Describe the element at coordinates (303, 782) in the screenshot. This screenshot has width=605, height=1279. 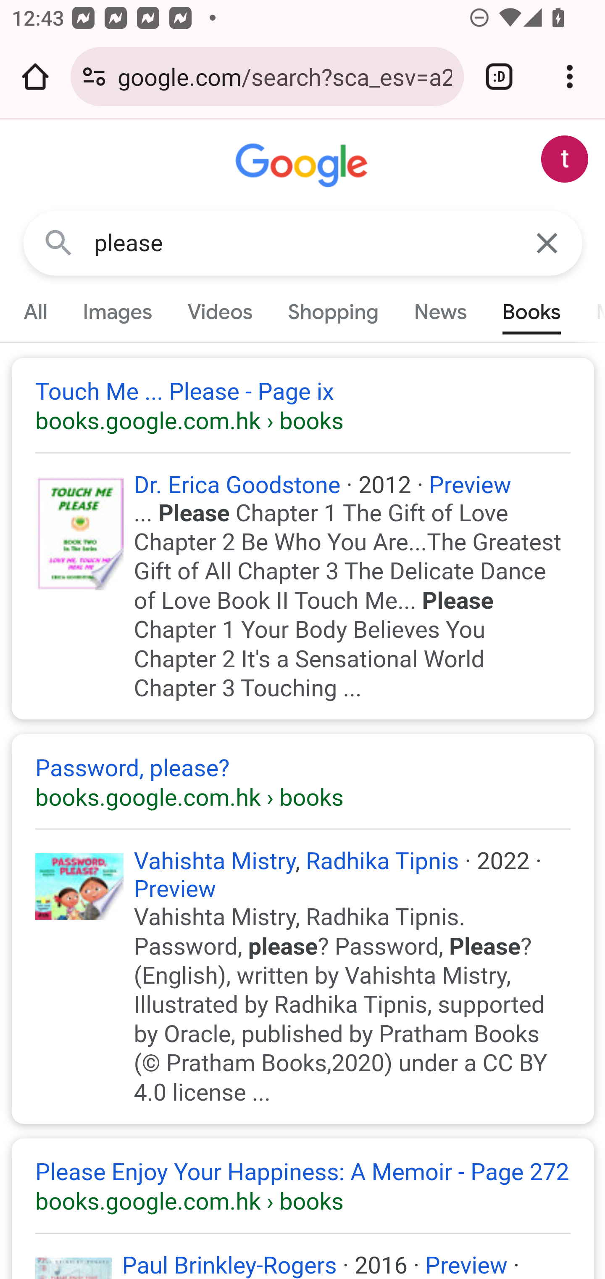
I see `Password, please?` at that location.